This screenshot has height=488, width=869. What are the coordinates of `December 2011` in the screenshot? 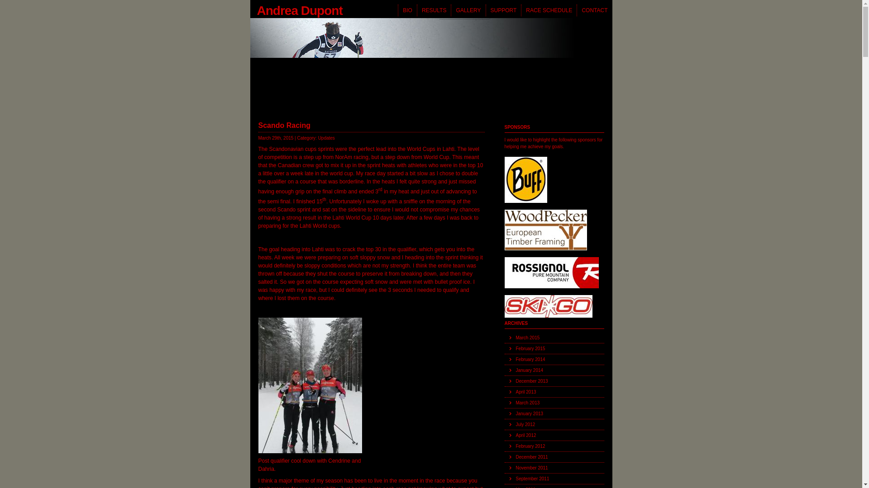 It's located at (554, 457).